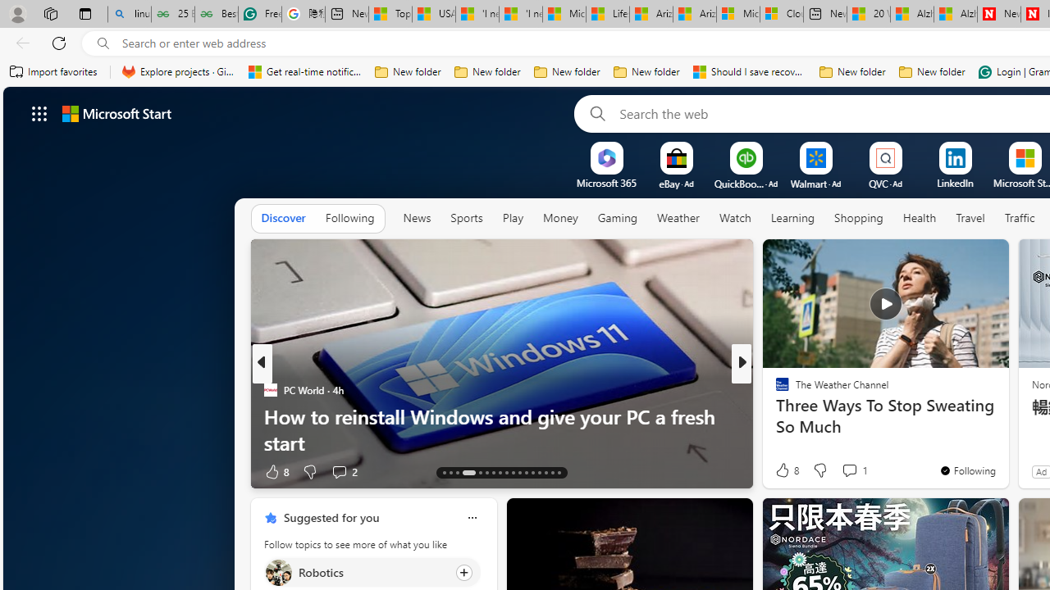  I want to click on Dislike, so click(819, 470).